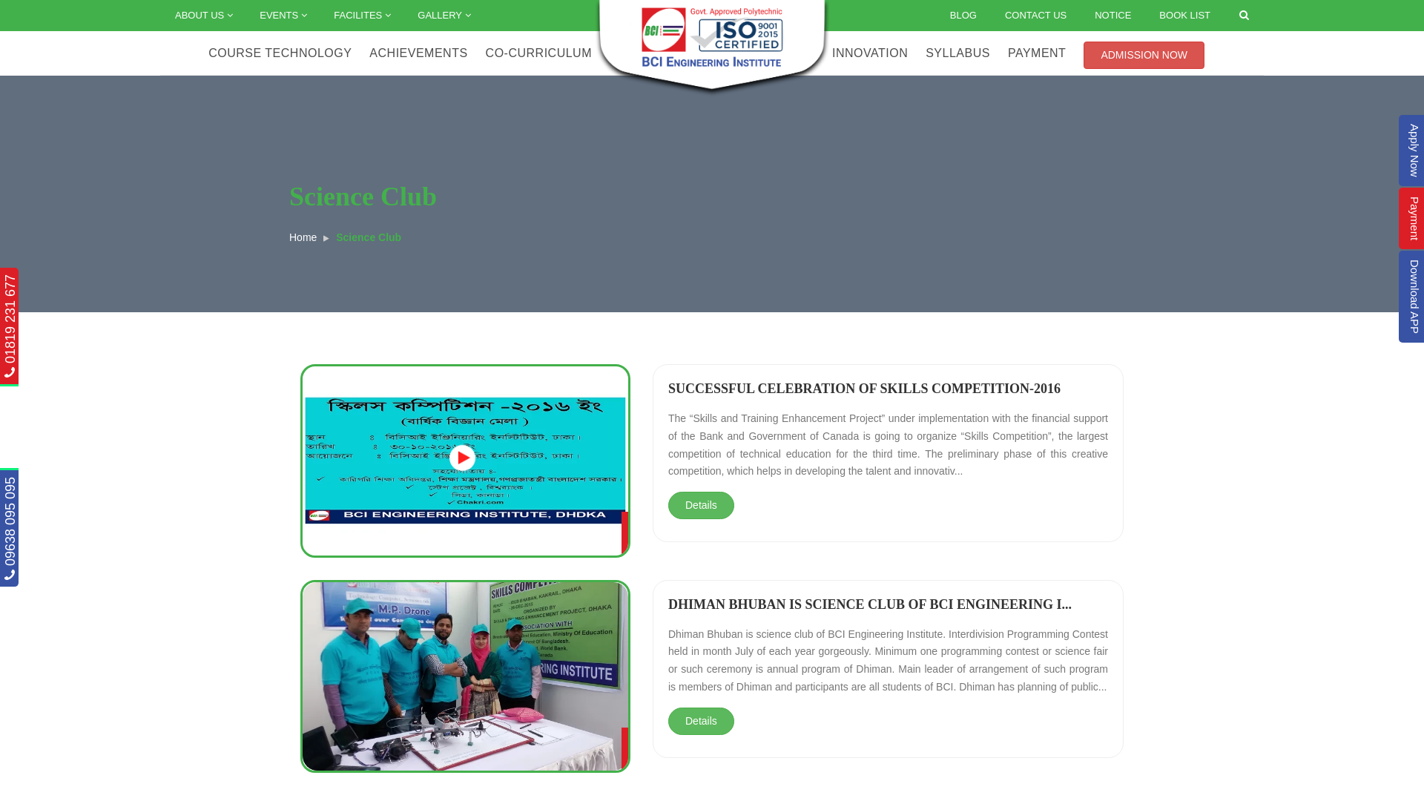  I want to click on ADMISSION NOW, so click(1144, 54).